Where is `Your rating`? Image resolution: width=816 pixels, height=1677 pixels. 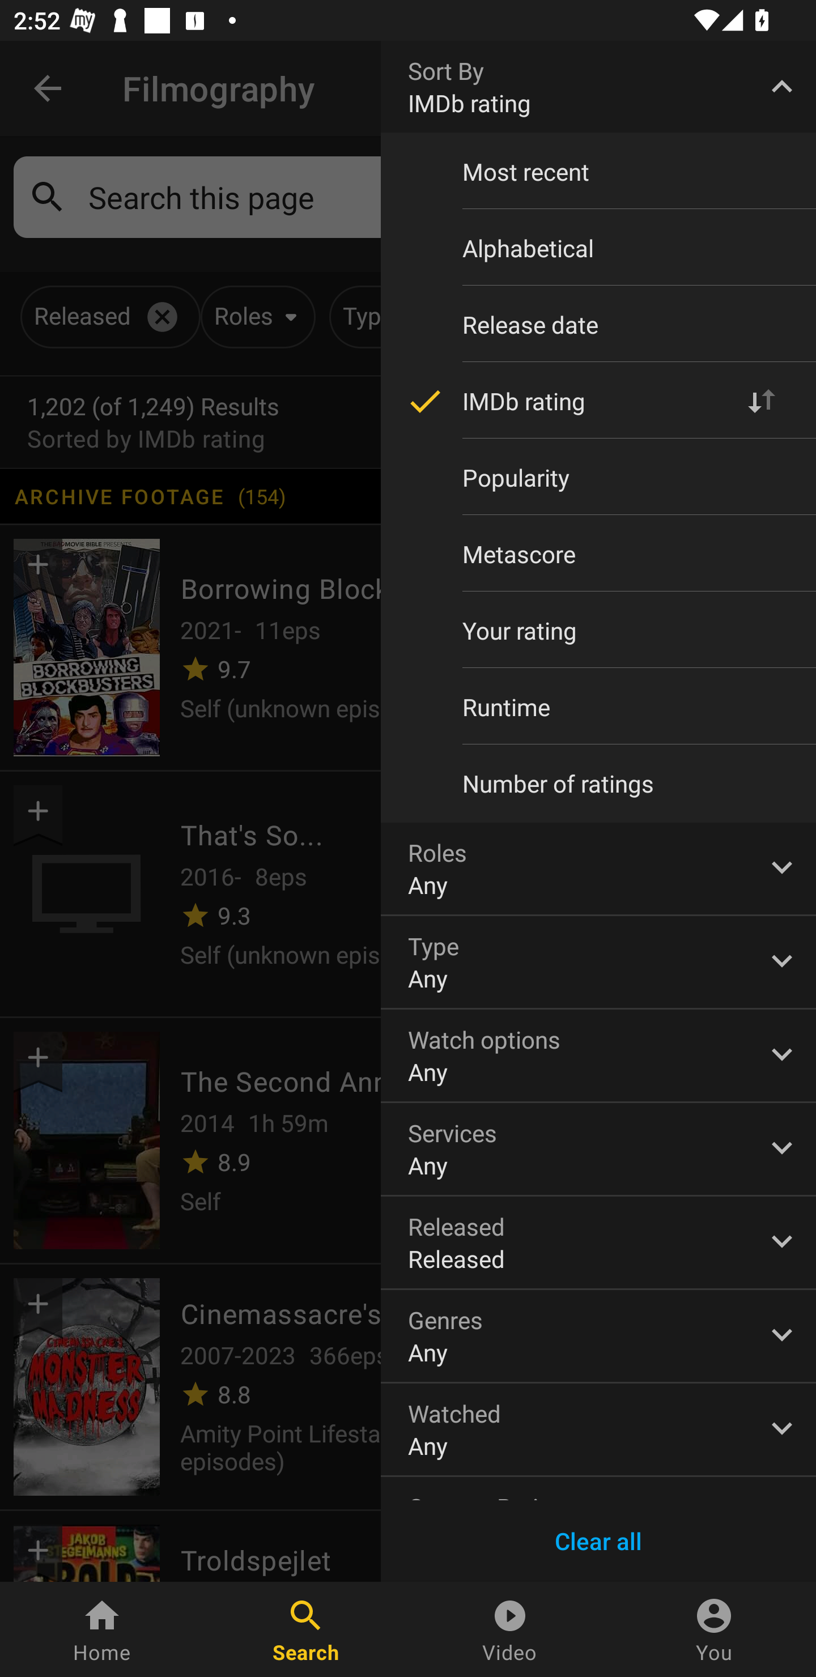
Your rating is located at coordinates (598, 630).